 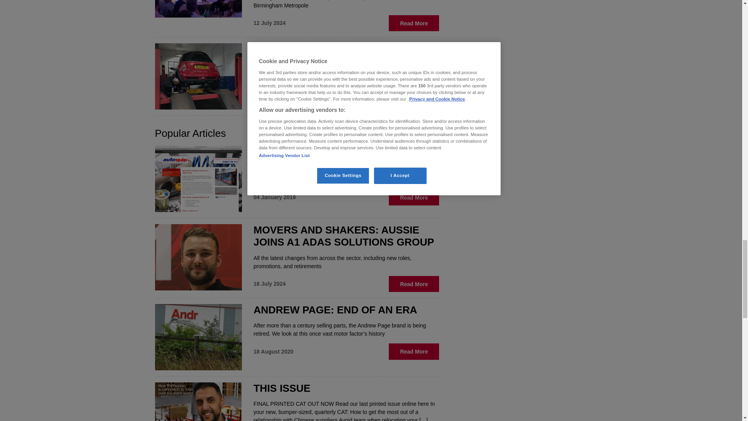 I want to click on NEWS: AUTOQUIP MIDLANDS TAKEN OVER BY AAUK, so click(x=345, y=157).